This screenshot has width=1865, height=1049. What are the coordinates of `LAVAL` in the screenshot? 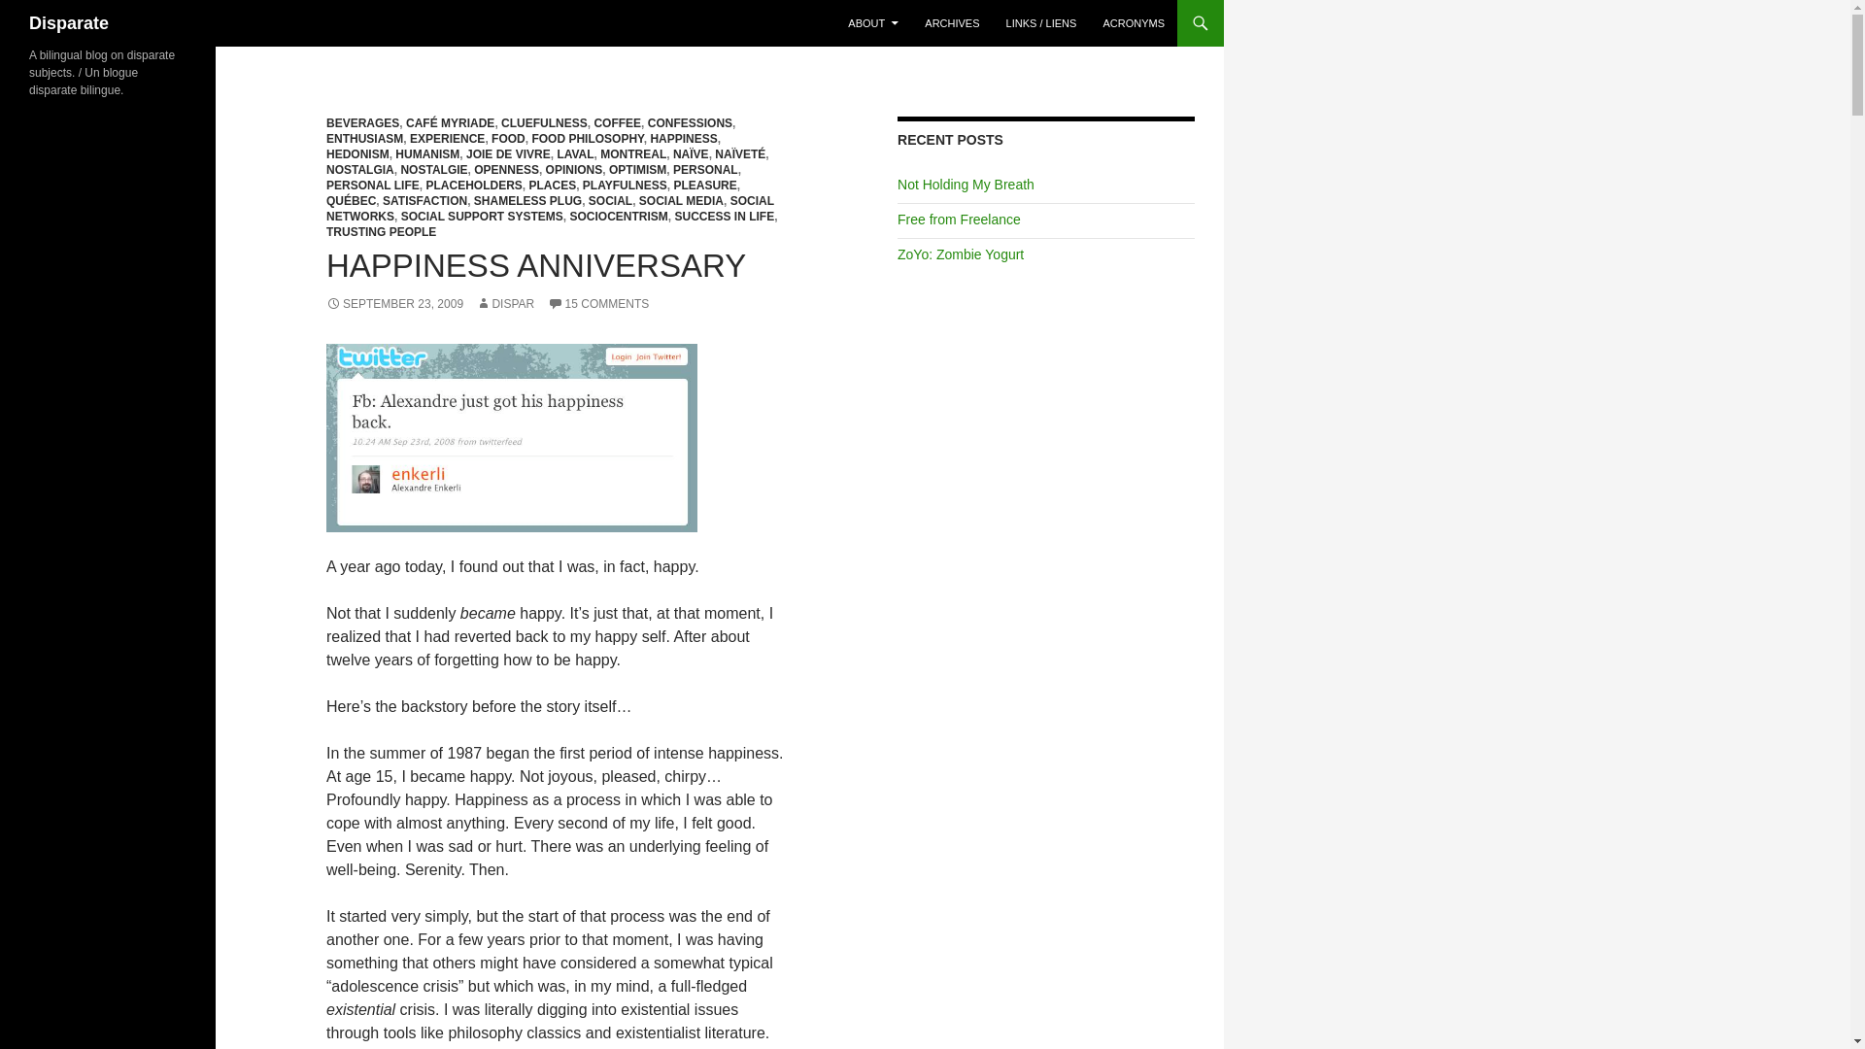 It's located at (574, 154).